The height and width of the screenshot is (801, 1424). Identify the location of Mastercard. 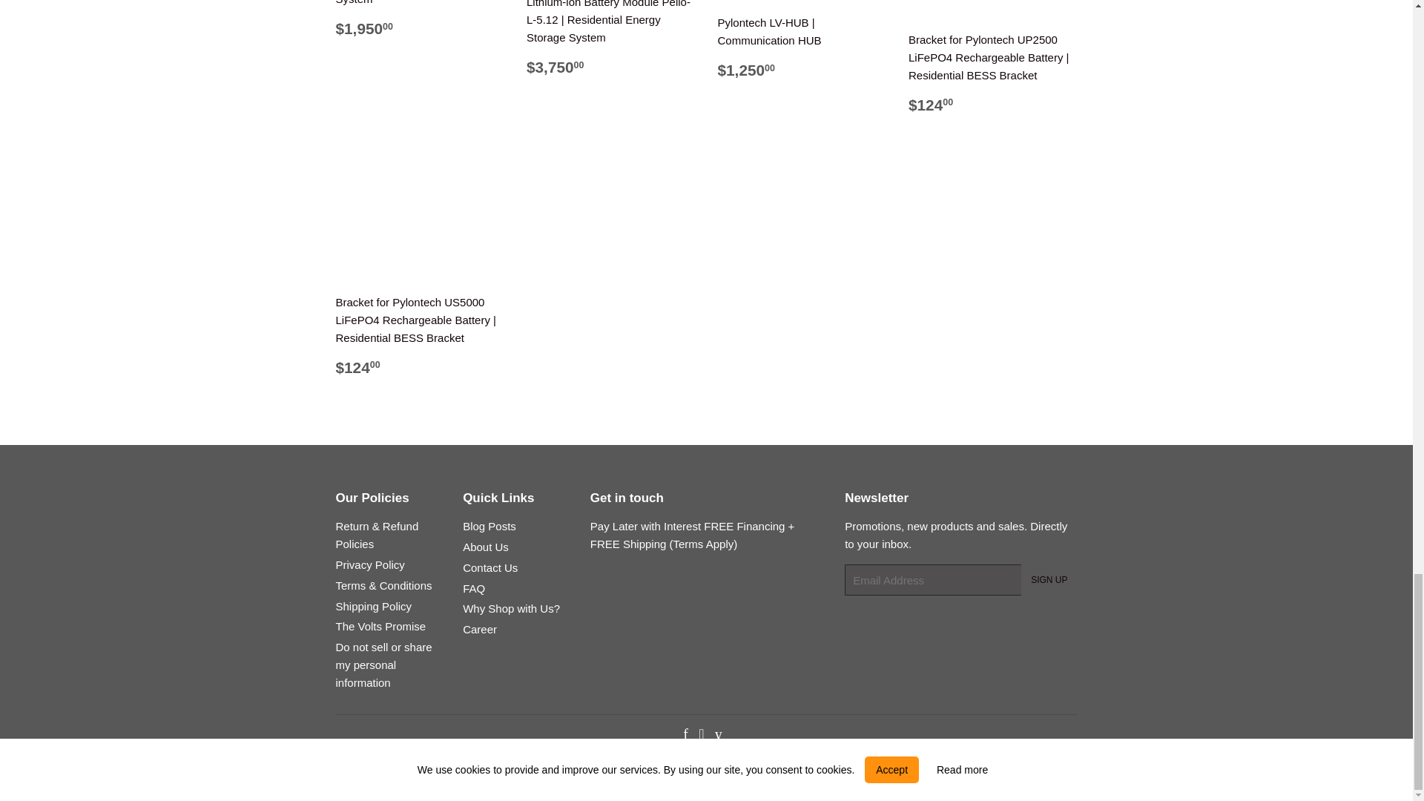
(978, 776).